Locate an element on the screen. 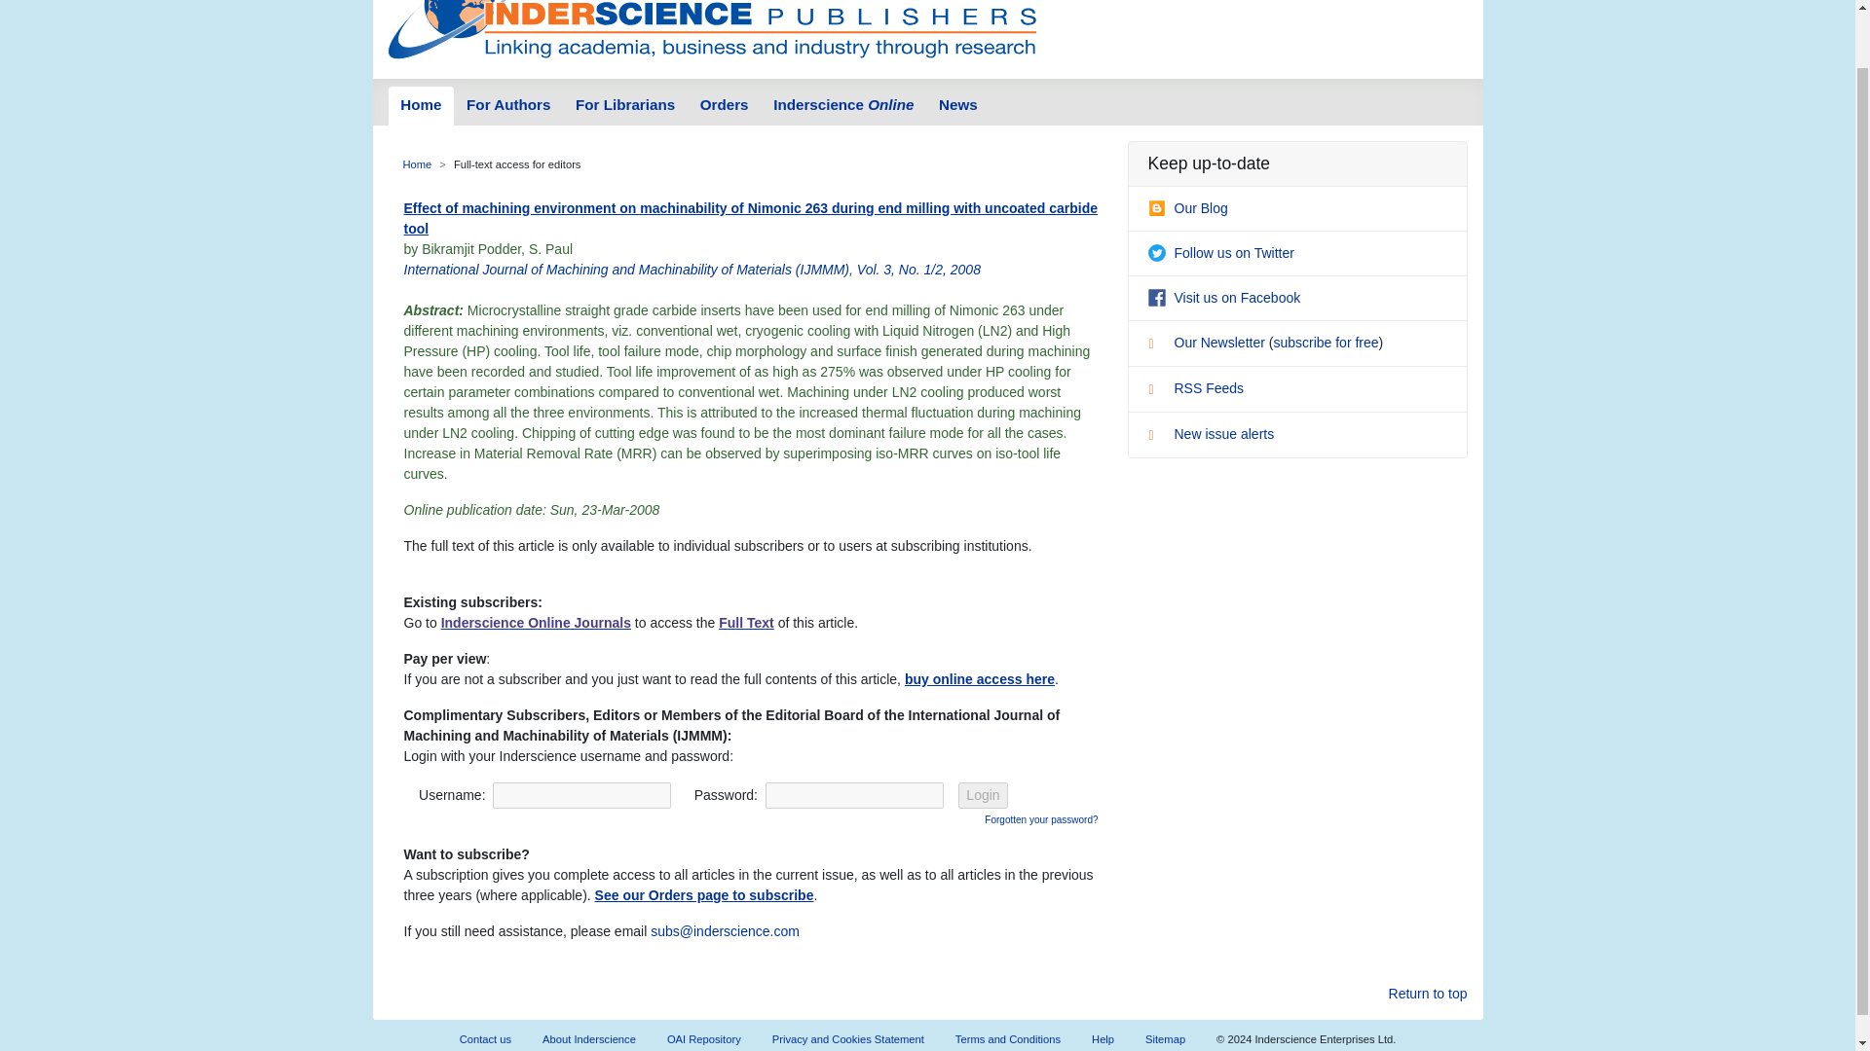 This screenshot has width=1870, height=1051. list is located at coordinates (1158, 346).